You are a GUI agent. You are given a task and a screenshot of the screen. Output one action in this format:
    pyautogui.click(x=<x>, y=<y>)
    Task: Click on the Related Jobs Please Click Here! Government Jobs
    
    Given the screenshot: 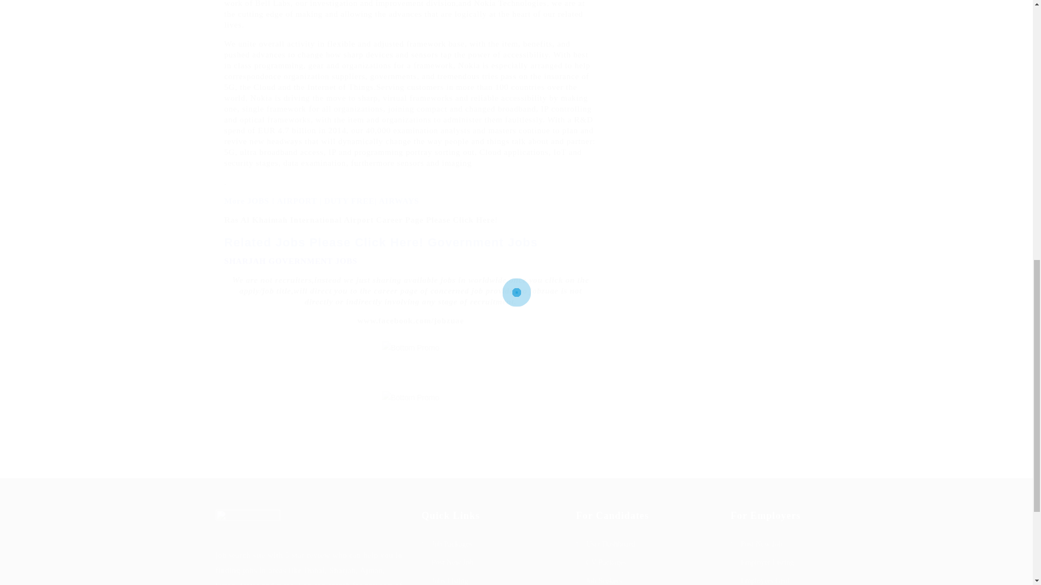 What is the action you would take?
    pyautogui.click(x=381, y=243)
    